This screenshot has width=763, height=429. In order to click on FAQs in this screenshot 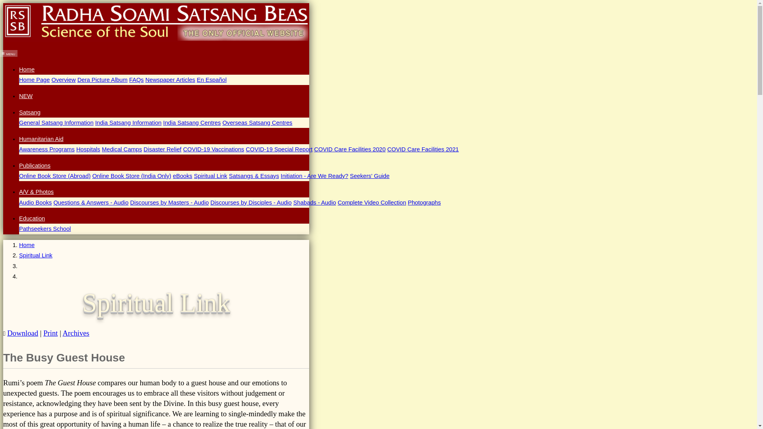, I will do `click(136, 80)`.